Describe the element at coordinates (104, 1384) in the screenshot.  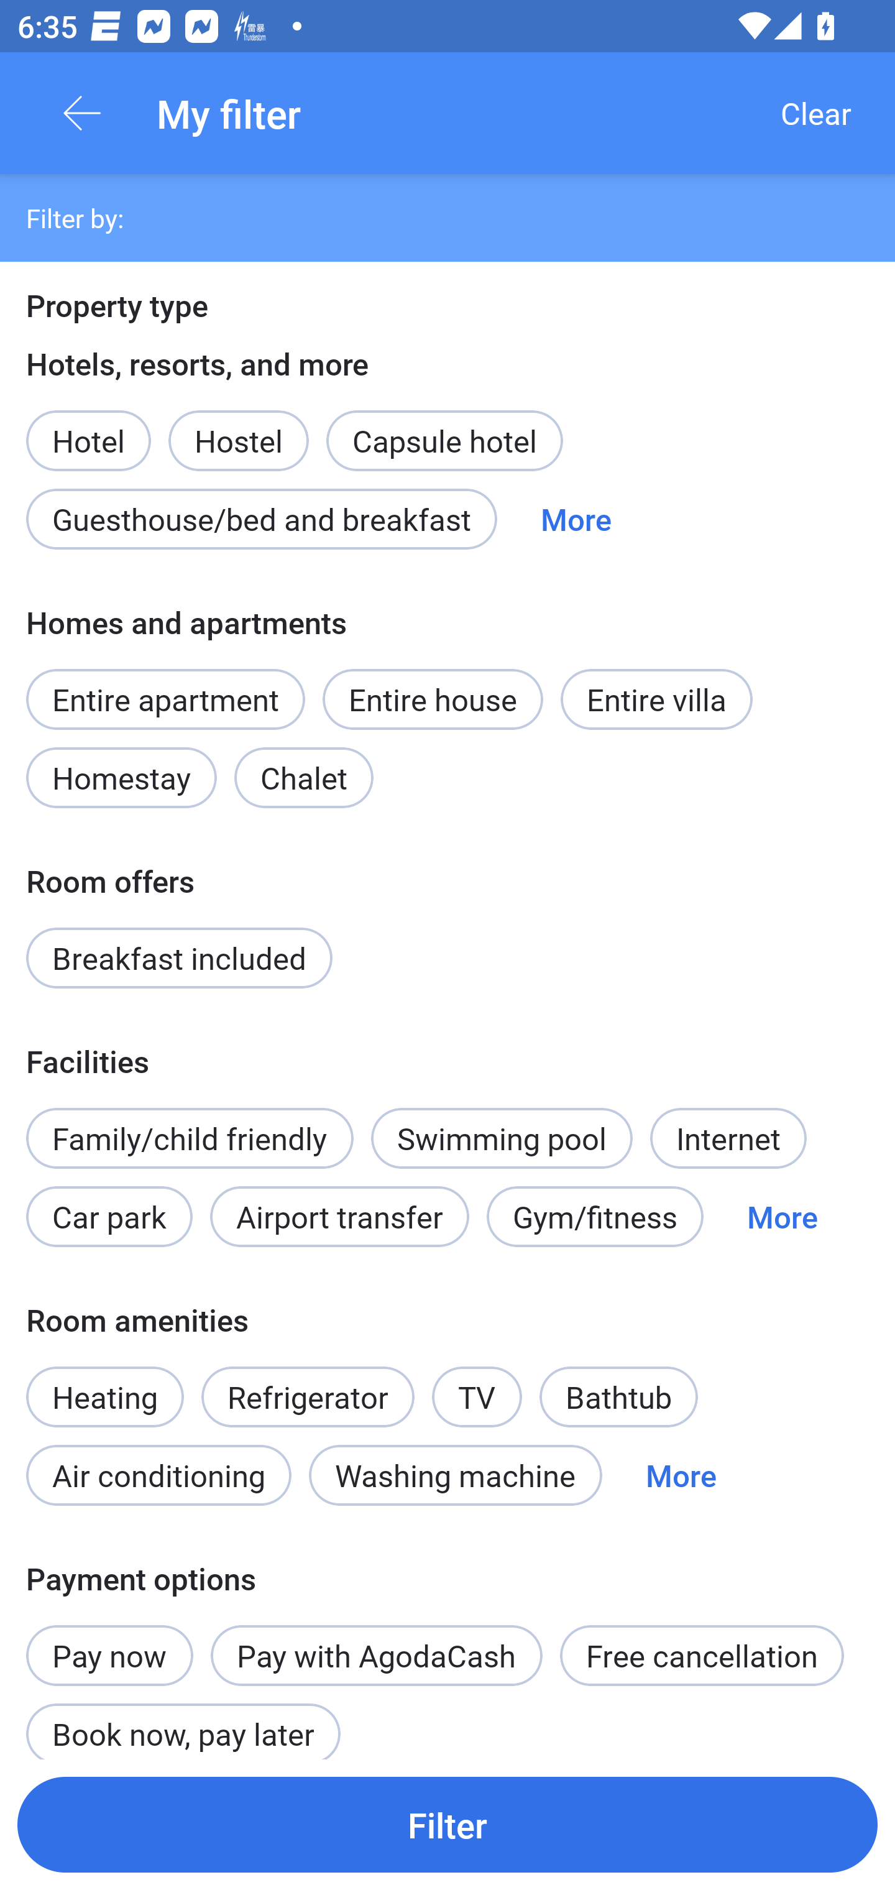
I see `Heating` at that location.